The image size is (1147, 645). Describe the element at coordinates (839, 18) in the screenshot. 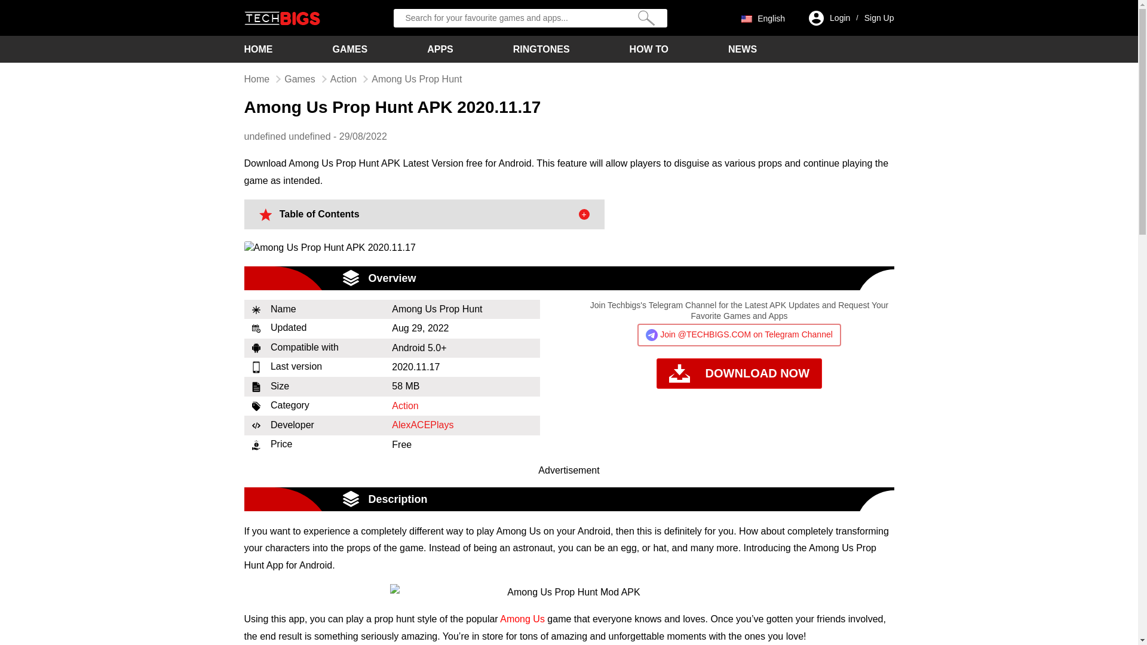

I see `Login` at that location.